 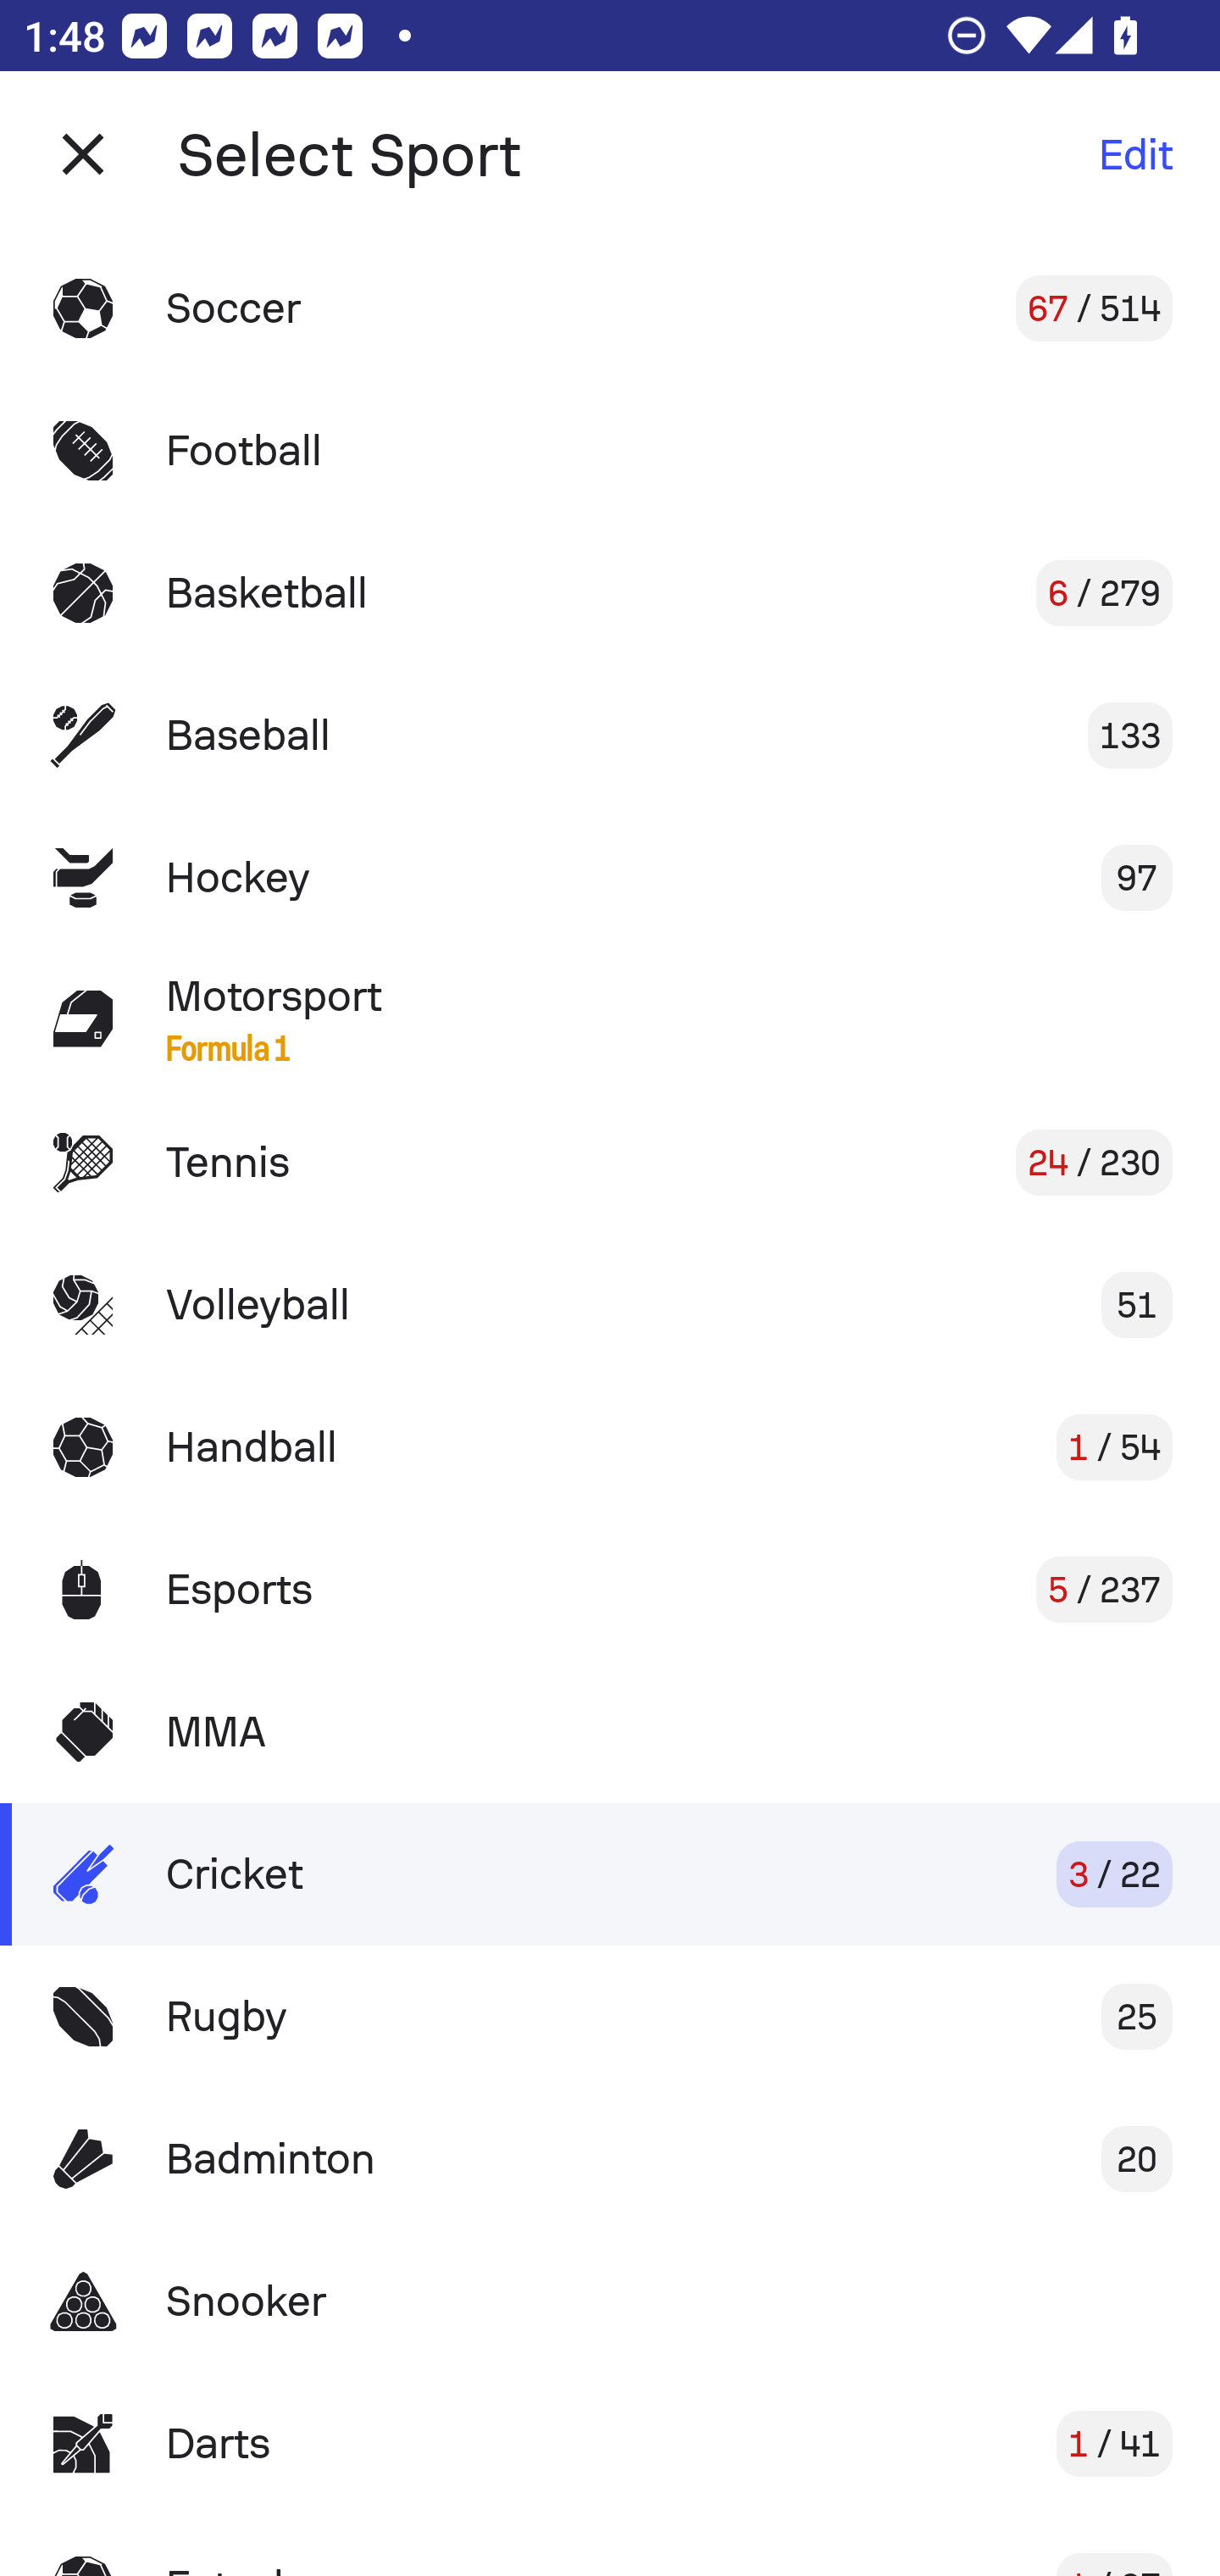 I want to click on Football, so click(x=610, y=451).